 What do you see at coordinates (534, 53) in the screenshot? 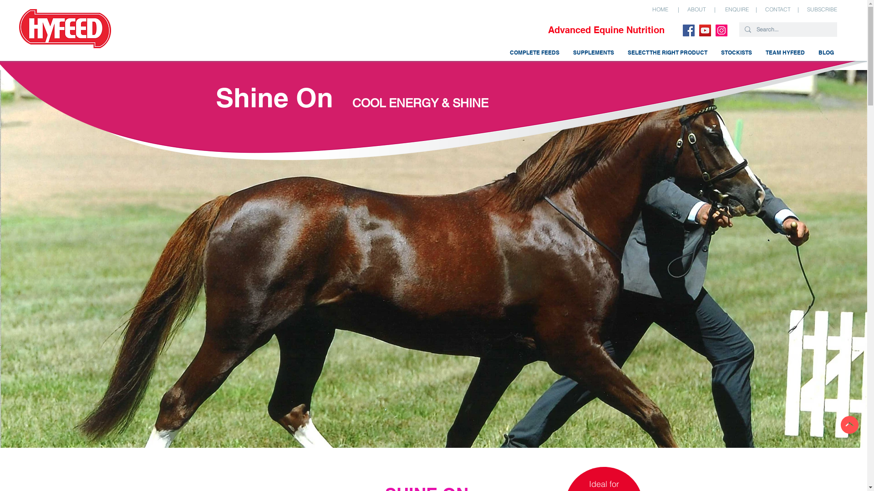
I see `COMPLETE FEEDS` at bounding box center [534, 53].